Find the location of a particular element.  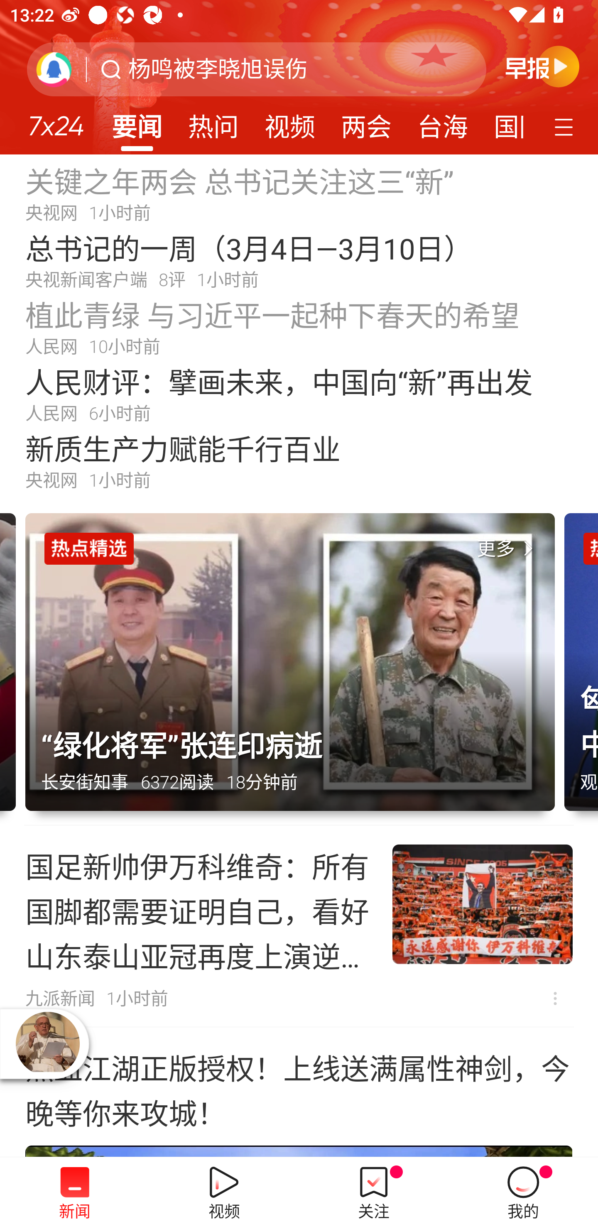

总书记的一周（3月4日—3月10日） 央视新闻客户端 8评 1小时前 is located at coordinates (299, 260).